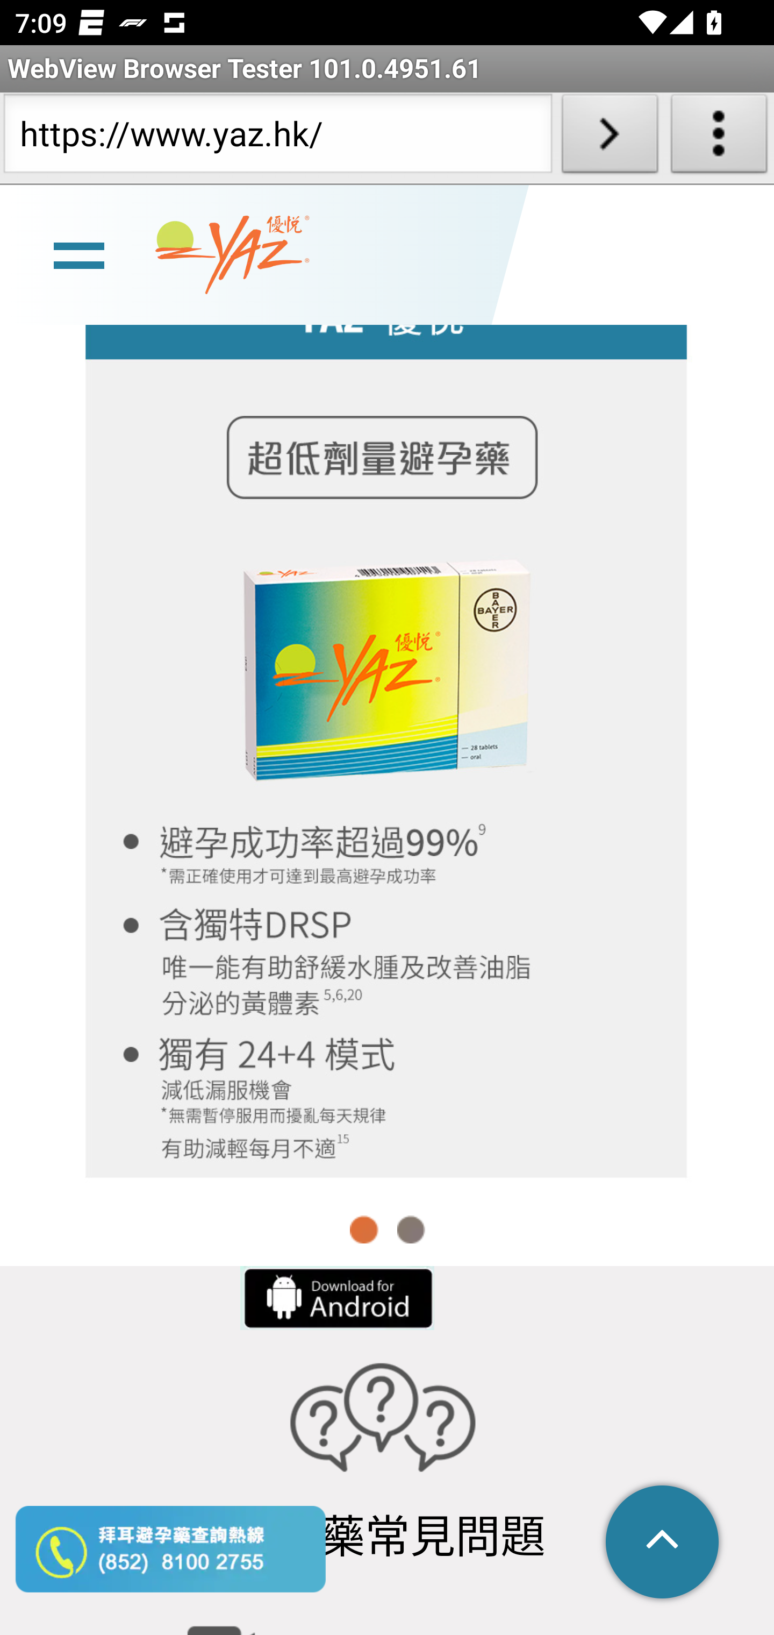 The height and width of the screenshot is (1635, 774). What do you see at coordinates (78, 253) in the screenshot?
I see `line Toggle burger menu` at bounding box center [78, 253].